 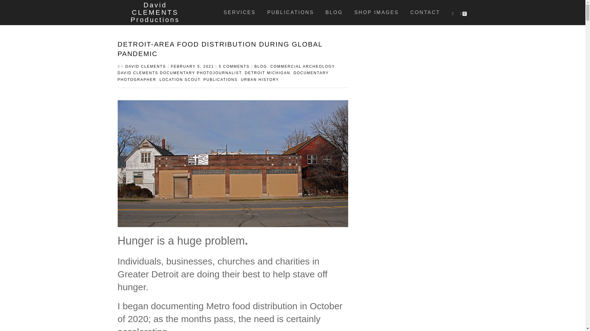 What do you see at coordinates (234, 66) in the screenshot?
I see `5 COMMENTS` at bounding box center [234, 66].